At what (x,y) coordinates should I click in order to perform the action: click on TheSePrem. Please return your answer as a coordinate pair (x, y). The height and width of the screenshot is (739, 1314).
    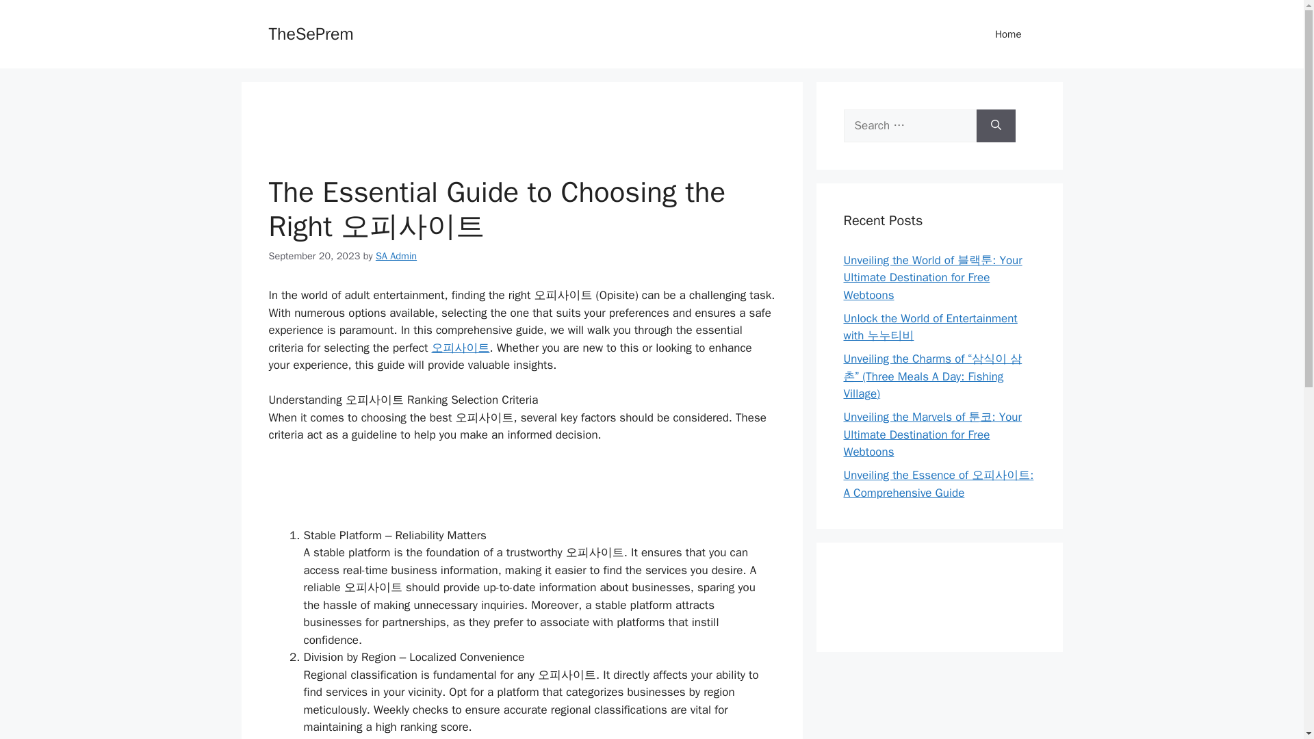
    Looking at the image, I should click on (311, 33).